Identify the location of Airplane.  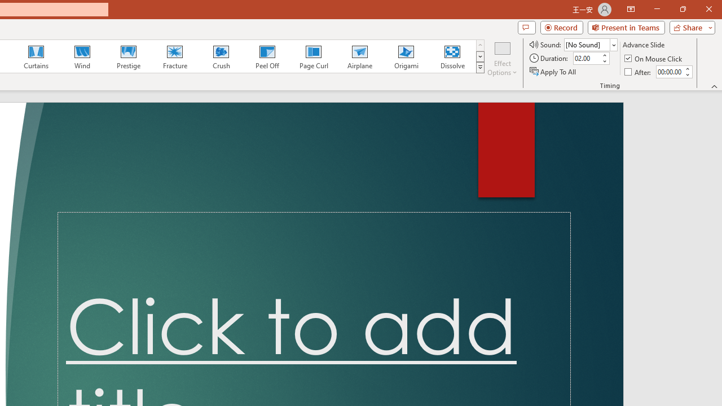
(359, 56).